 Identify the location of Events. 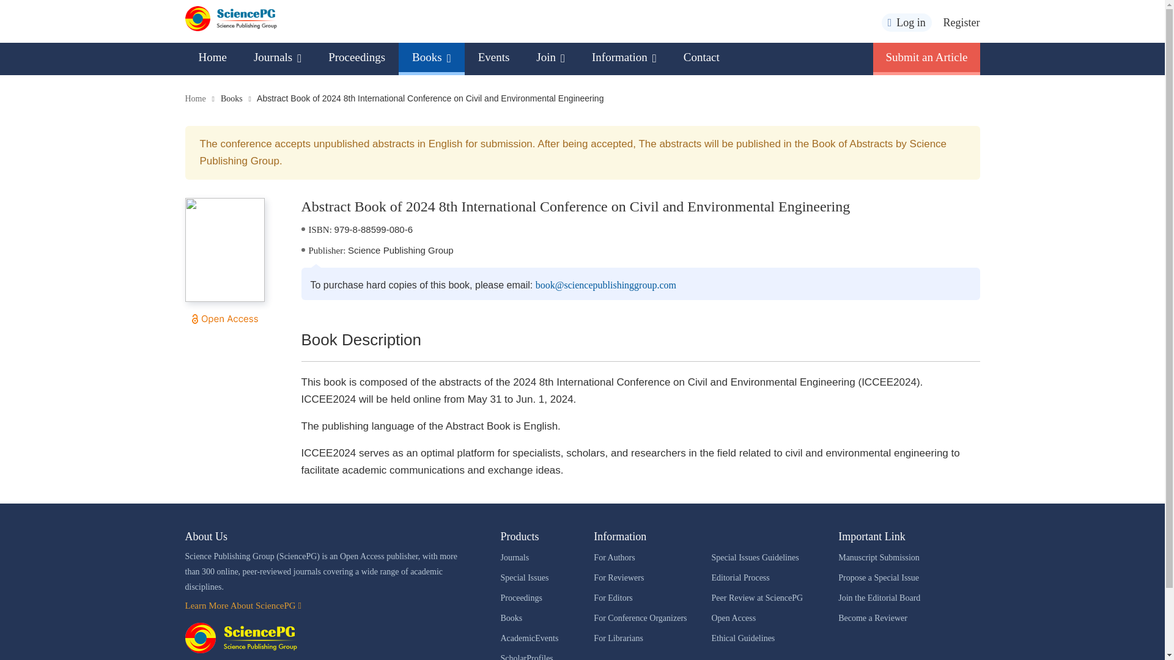
(494, 57).